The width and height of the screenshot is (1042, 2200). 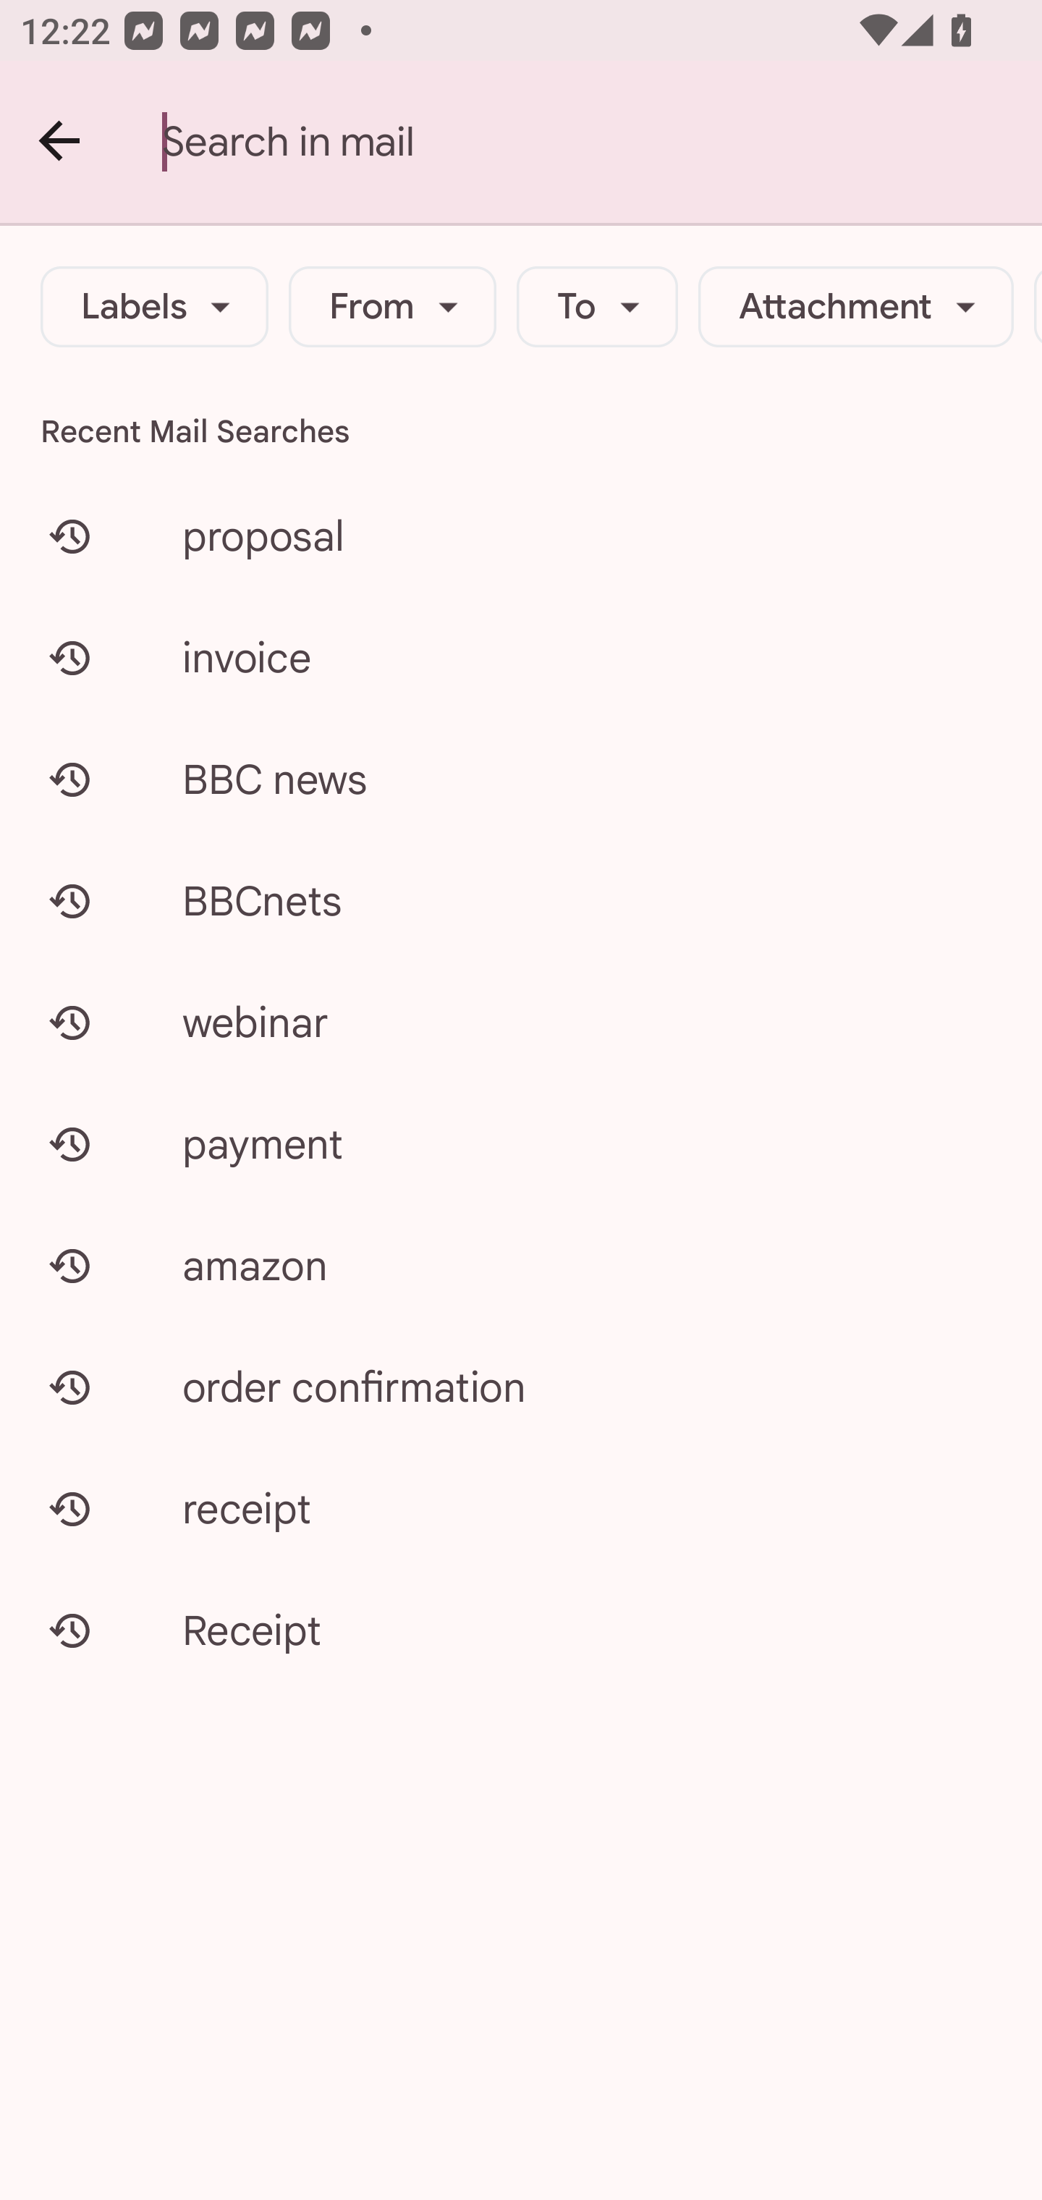 I want to click on order confirmation Suggestion: order confirmation, so click(x=521, y=1387).